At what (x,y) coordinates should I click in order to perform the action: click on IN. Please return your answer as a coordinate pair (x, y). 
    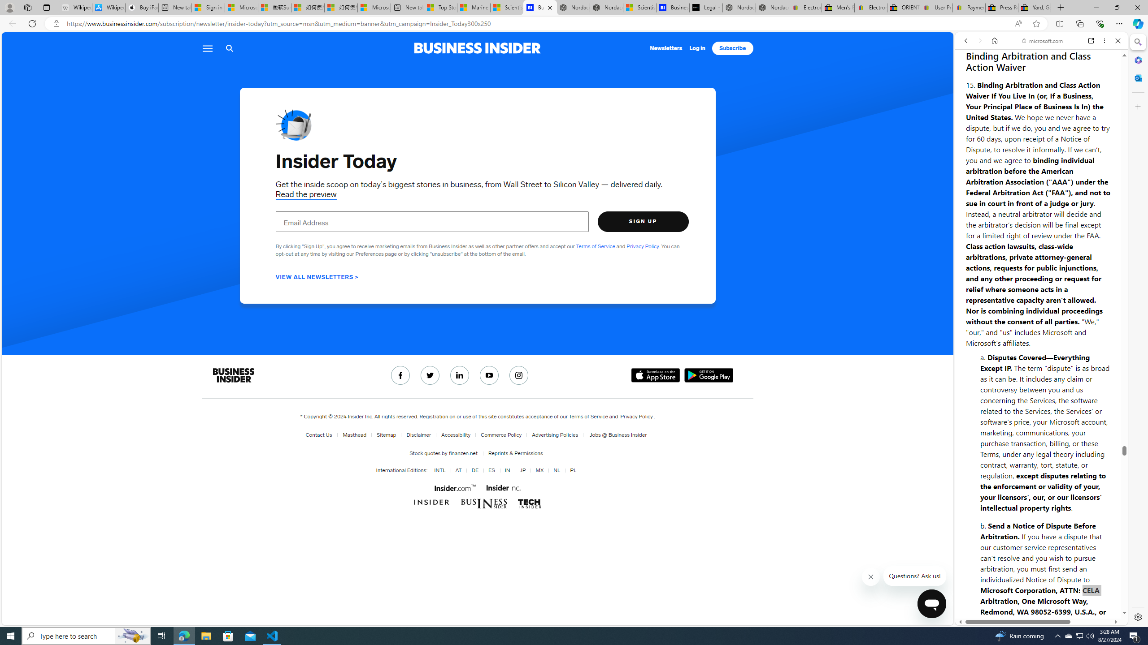
    Looking at the image, I should click on (505, 470).